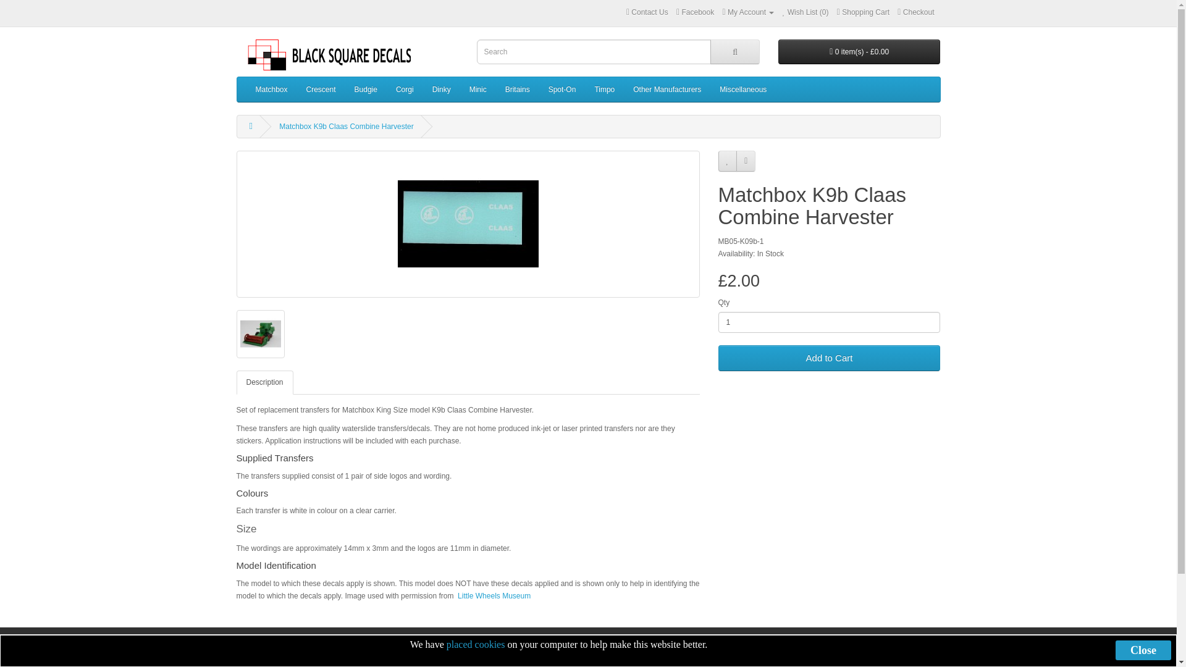 The image size is (1186, 667). What do you see at coordinates (366, 90) in the screenshot?
I see `Budgie` at bounding box center [366, 90].